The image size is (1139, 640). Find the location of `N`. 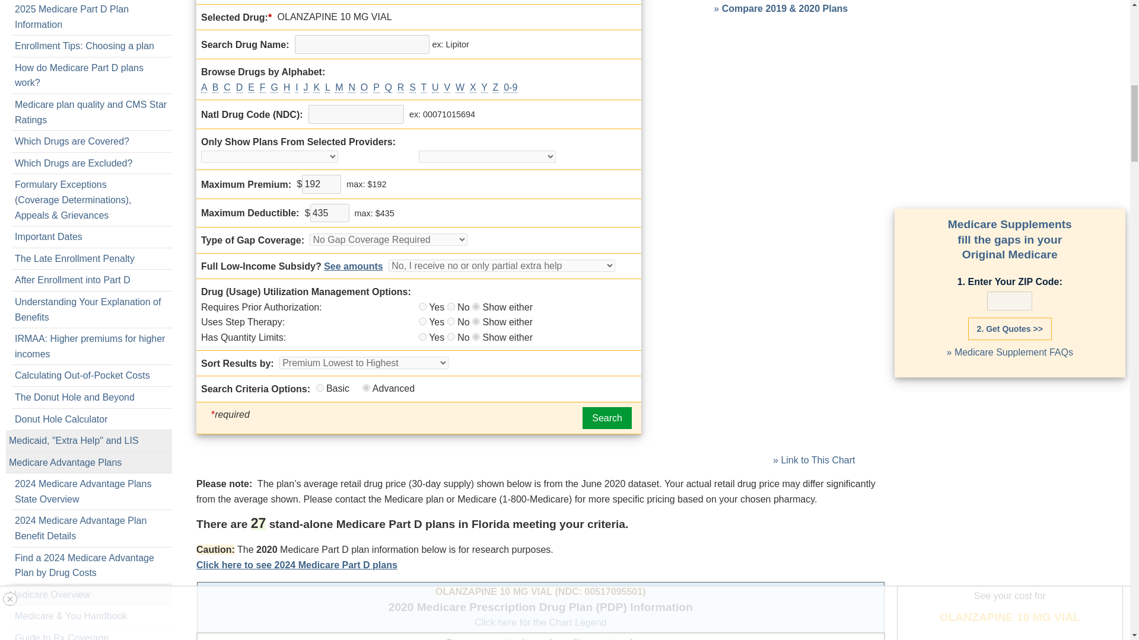

N is located at coordinates (451, 337).